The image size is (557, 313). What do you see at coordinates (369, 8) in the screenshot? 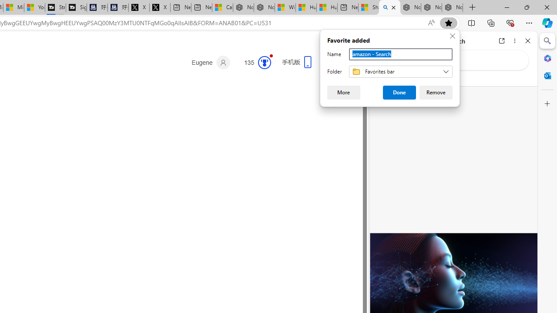
I see `Shanghai, China hourly forecast | Microsoft Weather` at bounding box center [369, 8].